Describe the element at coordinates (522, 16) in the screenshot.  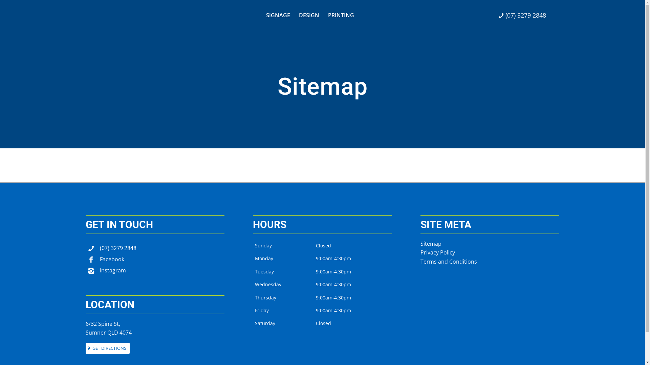
I see `(07) 3279 2848` at that location.